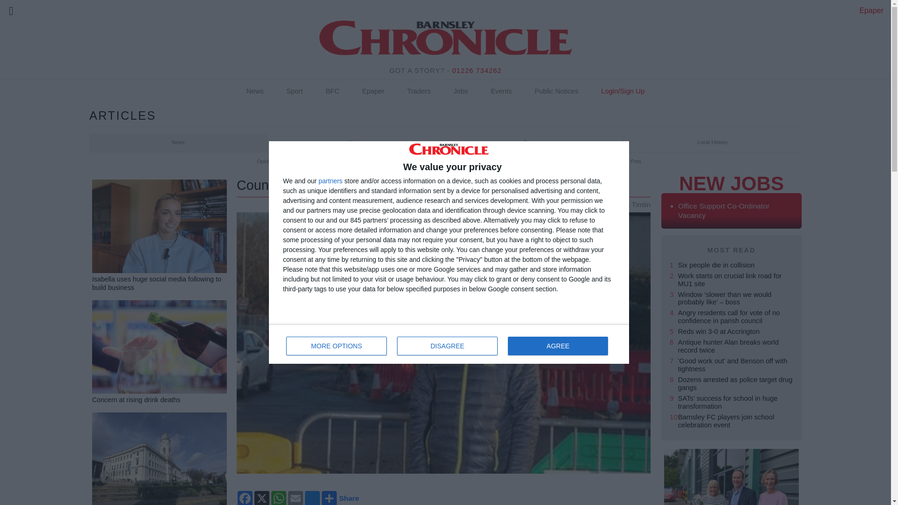 This screenshot has height=505, width=898. I want to click on DISAGREE, so click(447, 346).